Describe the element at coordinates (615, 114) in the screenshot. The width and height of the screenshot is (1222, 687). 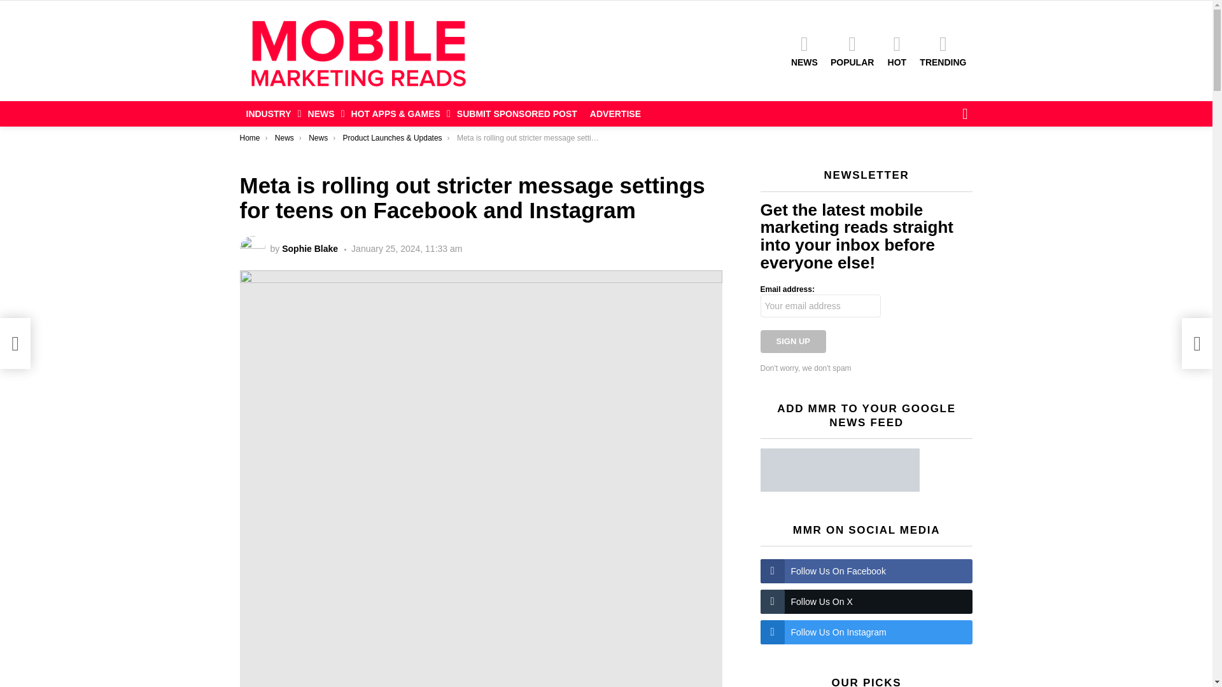
I see `ADVERTISE` at that location.